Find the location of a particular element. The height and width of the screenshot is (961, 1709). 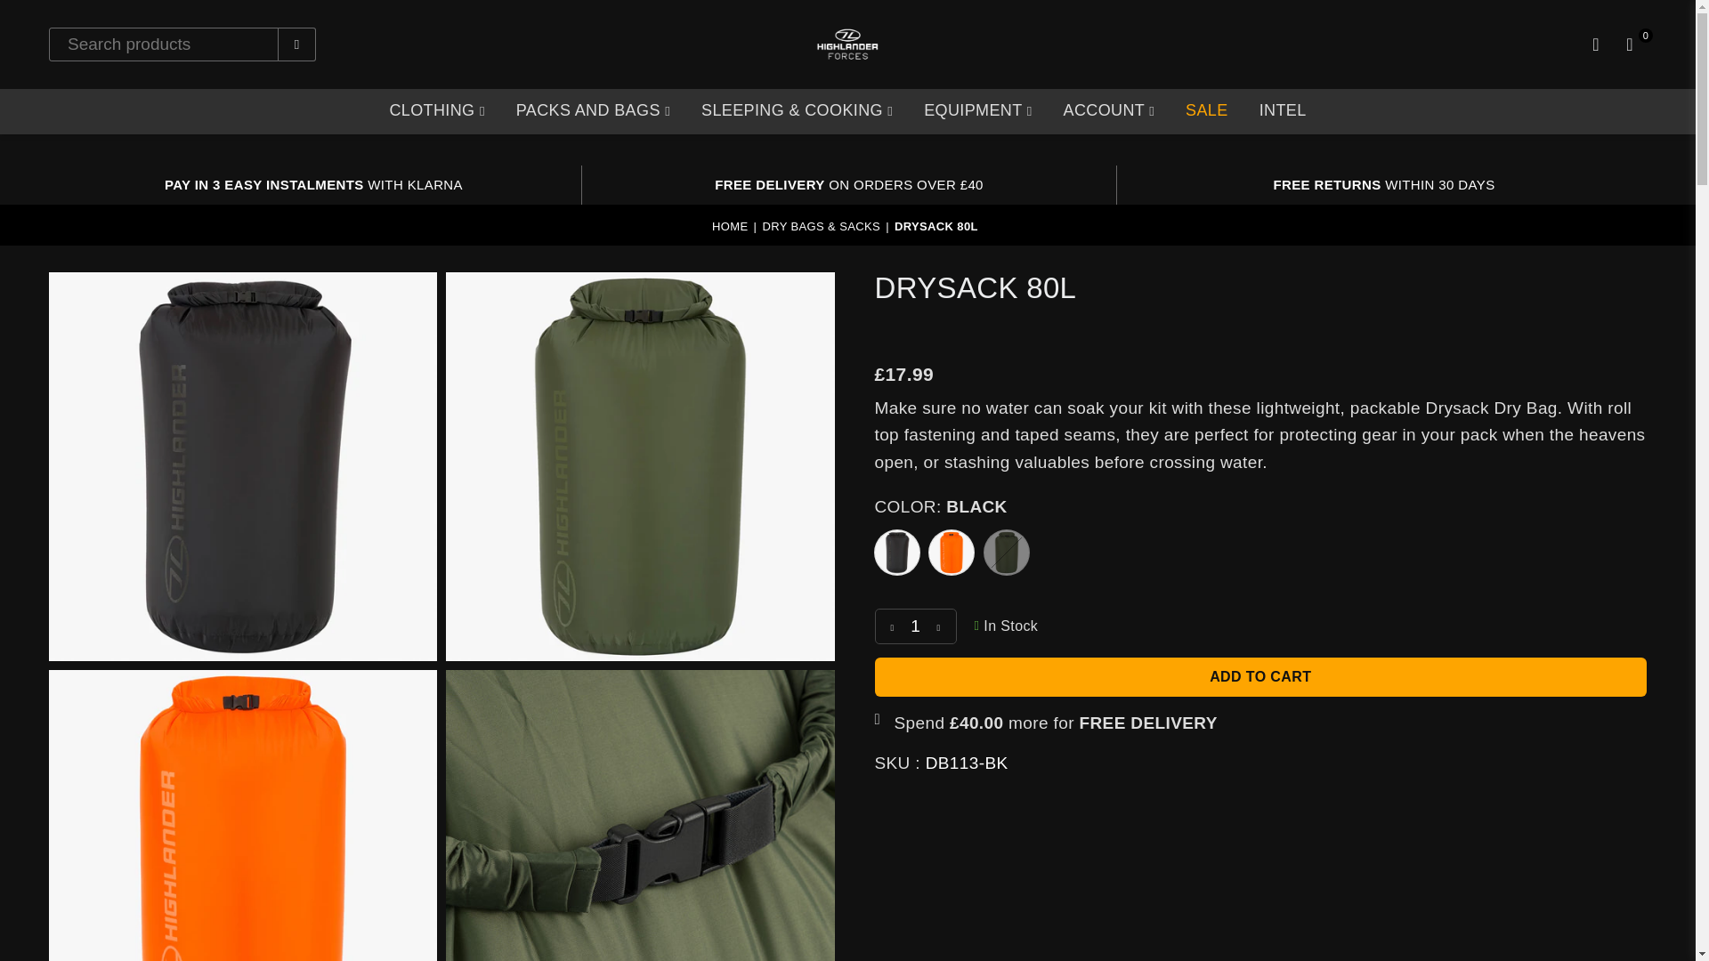

Highlander Forces on Instagram is located at coordinates (84, 16).